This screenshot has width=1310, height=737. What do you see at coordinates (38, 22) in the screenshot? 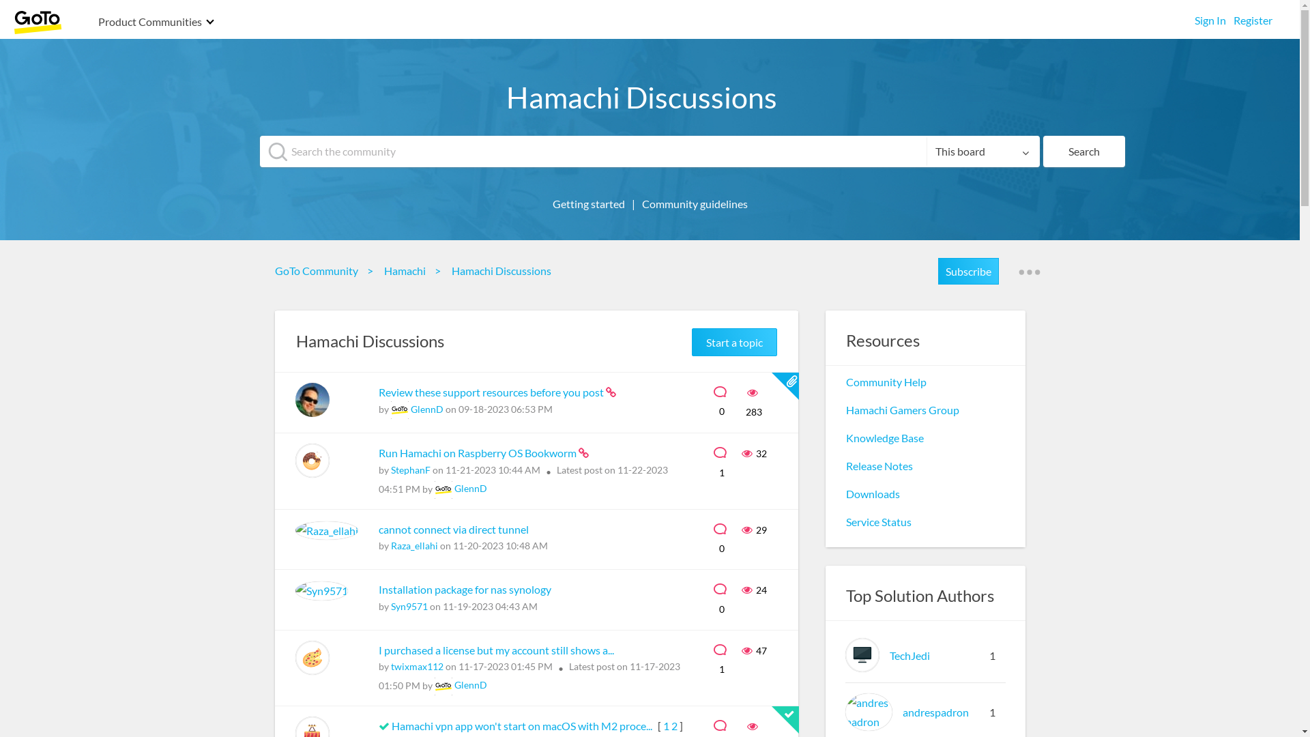
I see `GoTo Community Home` at bounding box center [38, 22].